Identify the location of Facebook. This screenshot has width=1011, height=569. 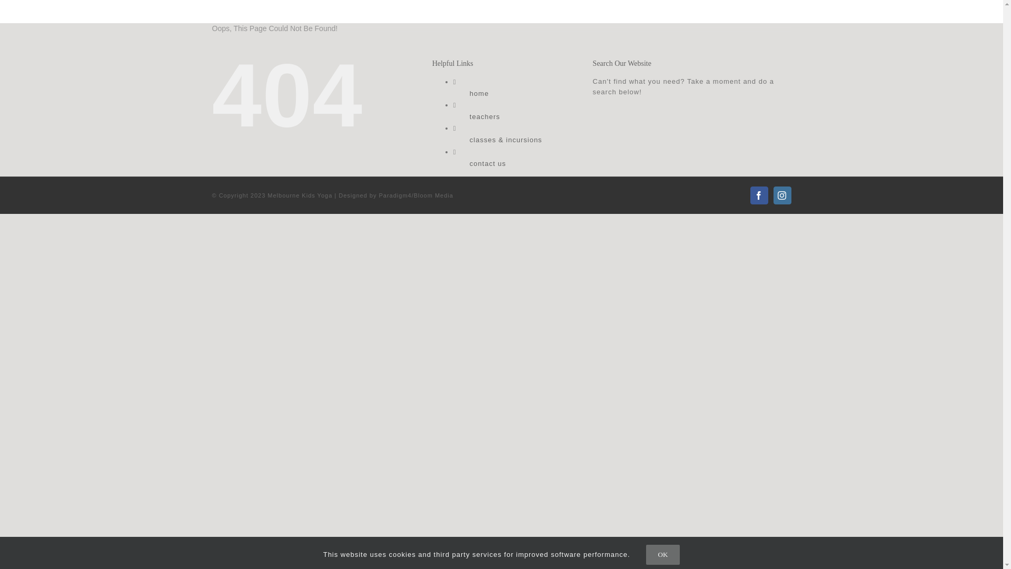
(759, 195).